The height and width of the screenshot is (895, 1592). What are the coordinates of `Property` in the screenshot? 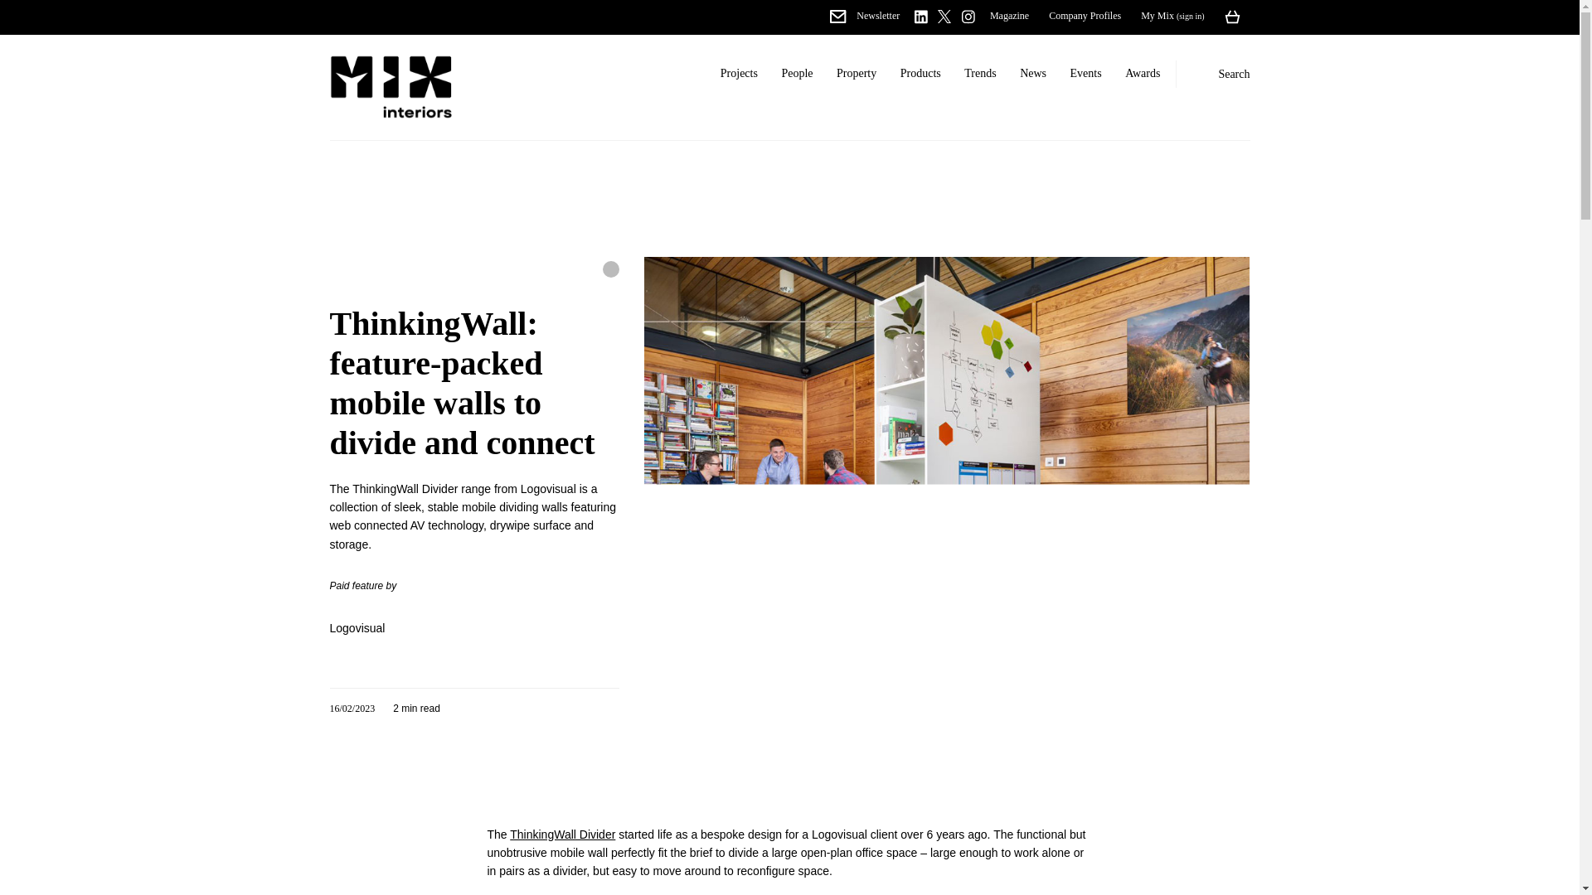 It's located at (856, 74).